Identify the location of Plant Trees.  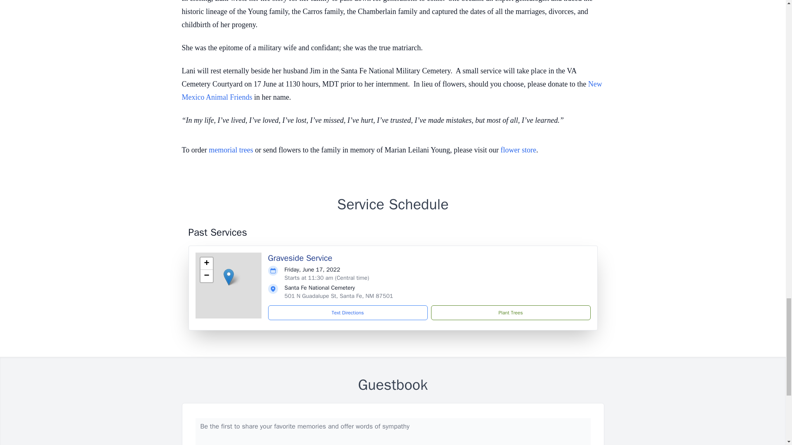
(510, 312).